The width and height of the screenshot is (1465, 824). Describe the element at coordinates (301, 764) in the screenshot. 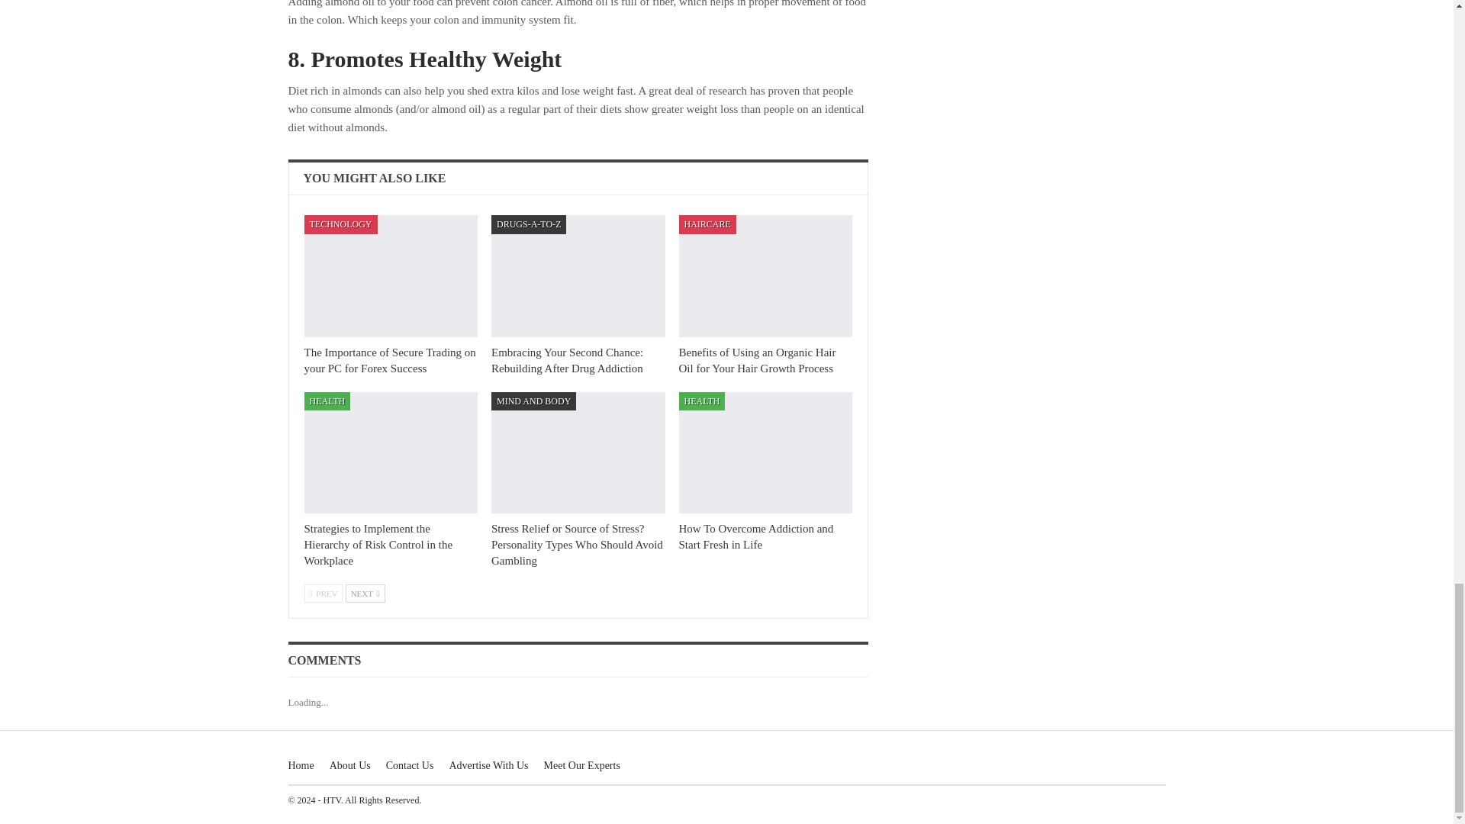

I see `Homepage` at that location.